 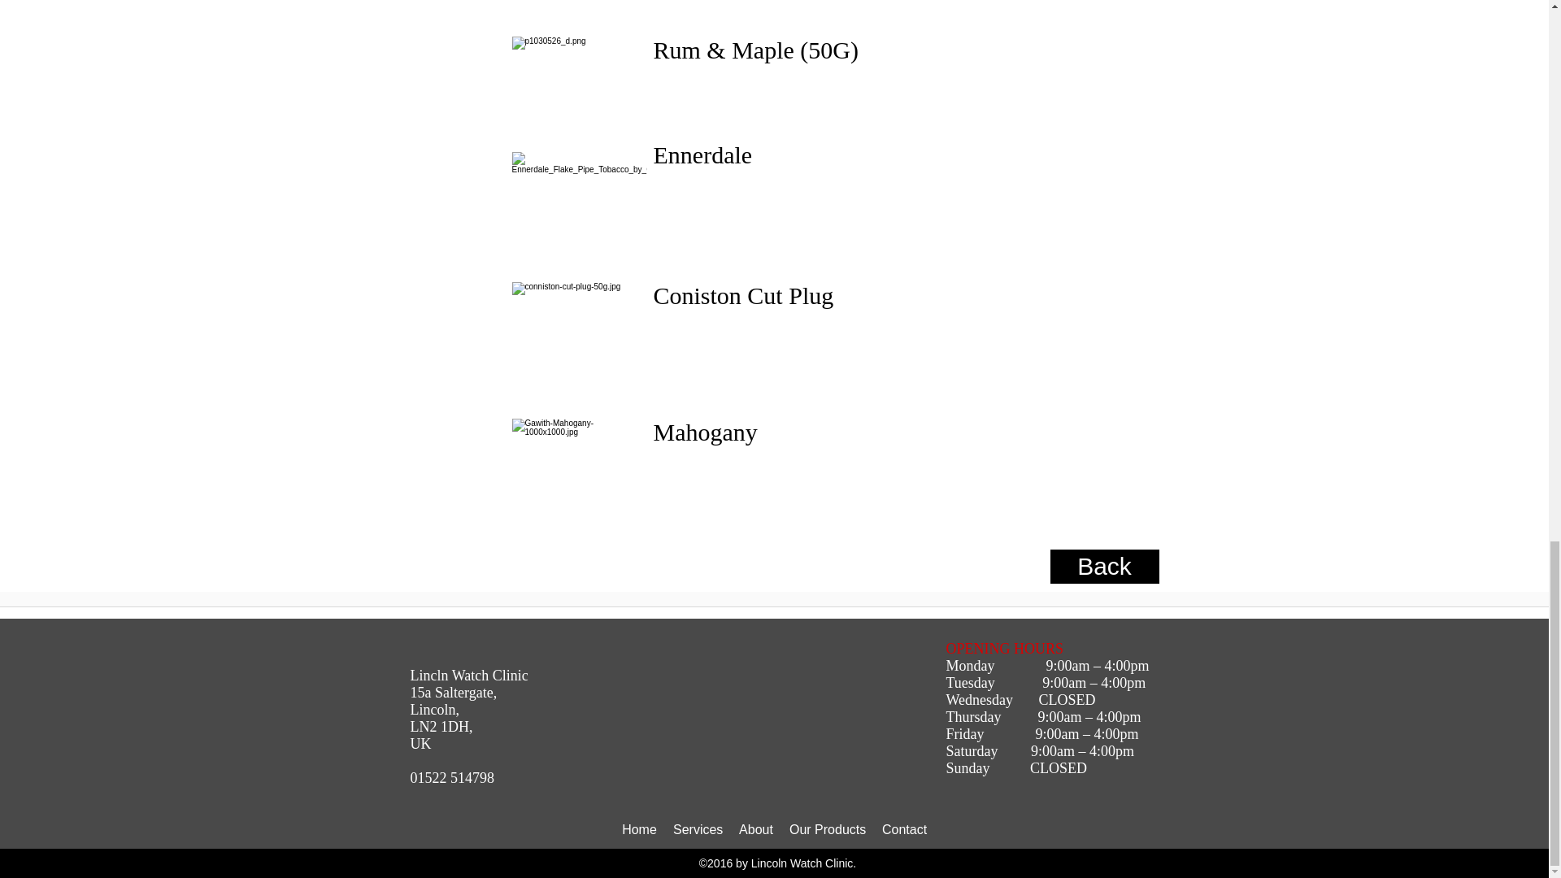 I want to click on Coniston Cut Plug , so click(x=746, y=295).